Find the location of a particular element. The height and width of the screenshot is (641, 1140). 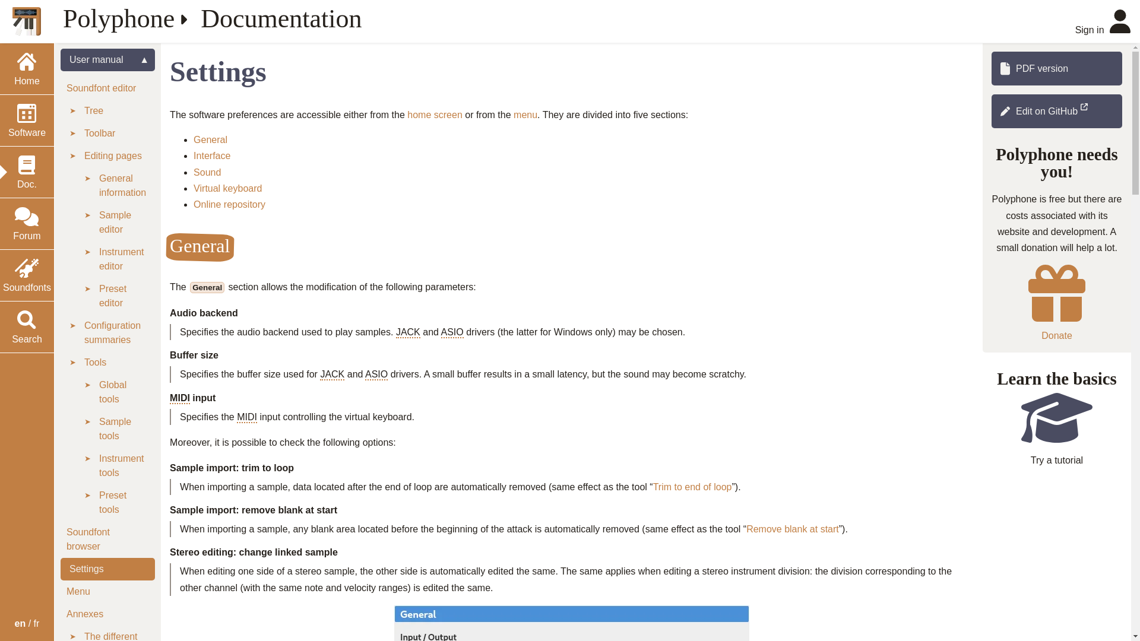

Musical Instrument Digital Interface is located at coordinates (247, 417).